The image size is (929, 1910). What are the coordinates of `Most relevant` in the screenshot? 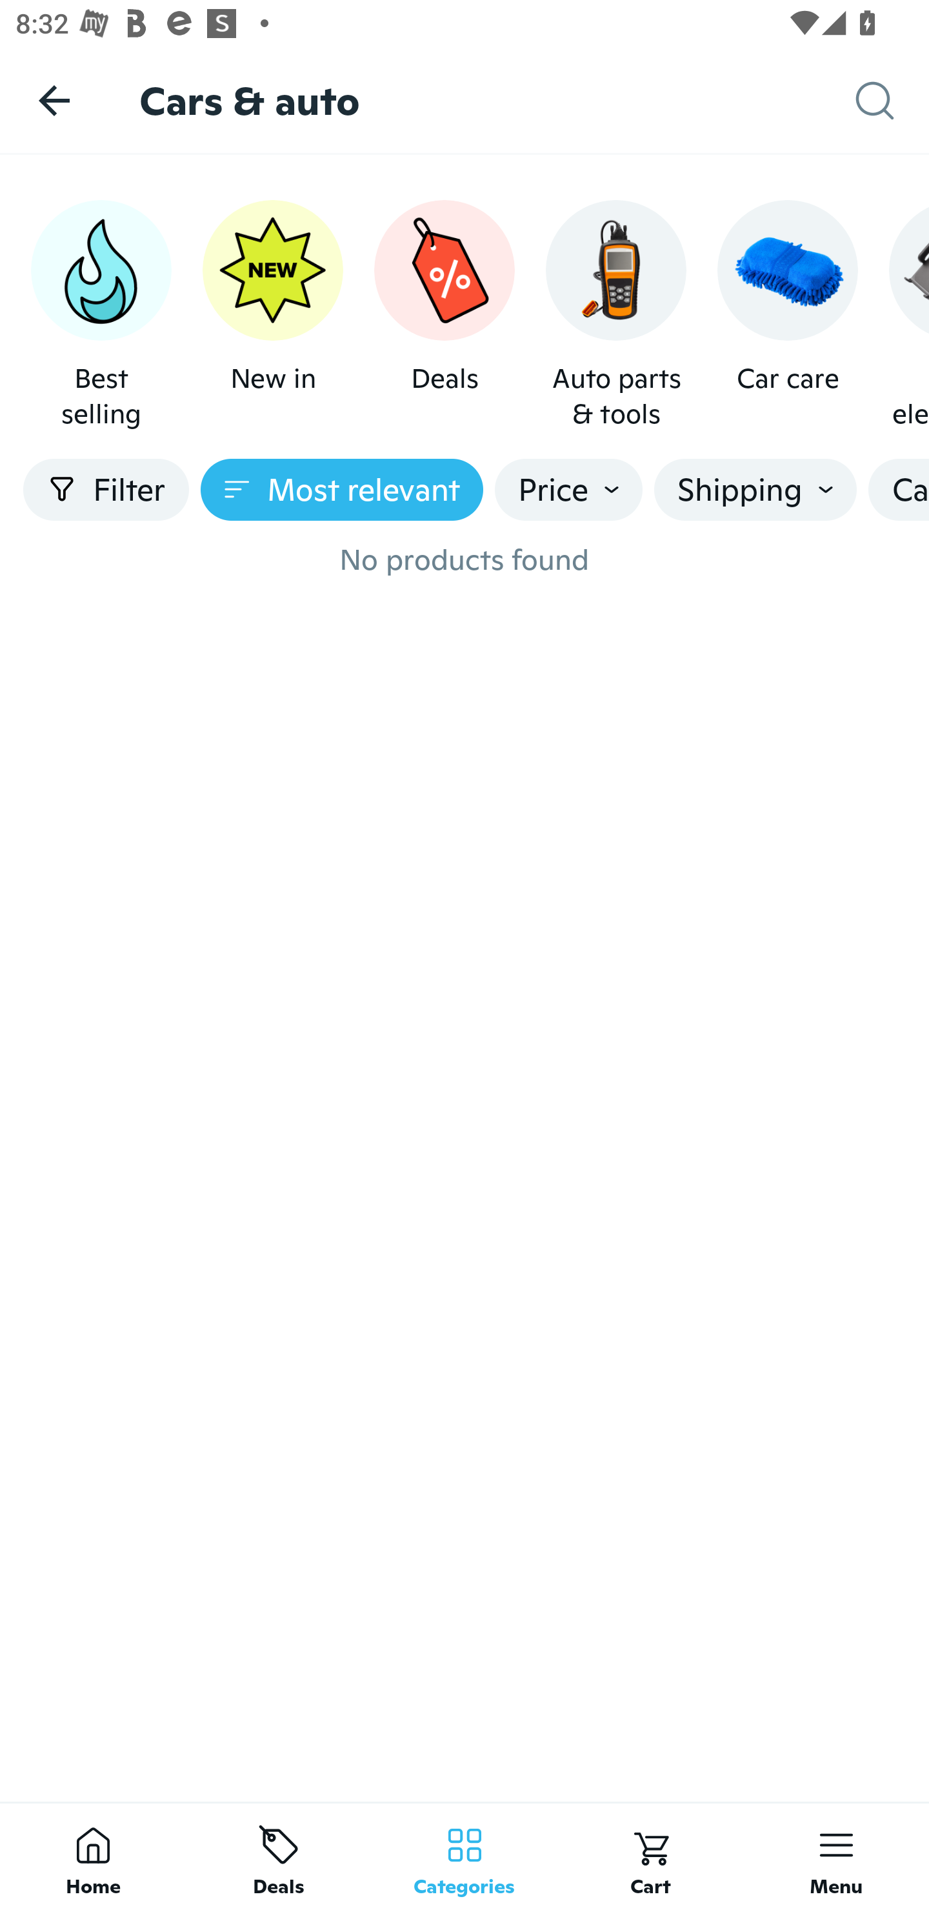 It's located at (342, 490).